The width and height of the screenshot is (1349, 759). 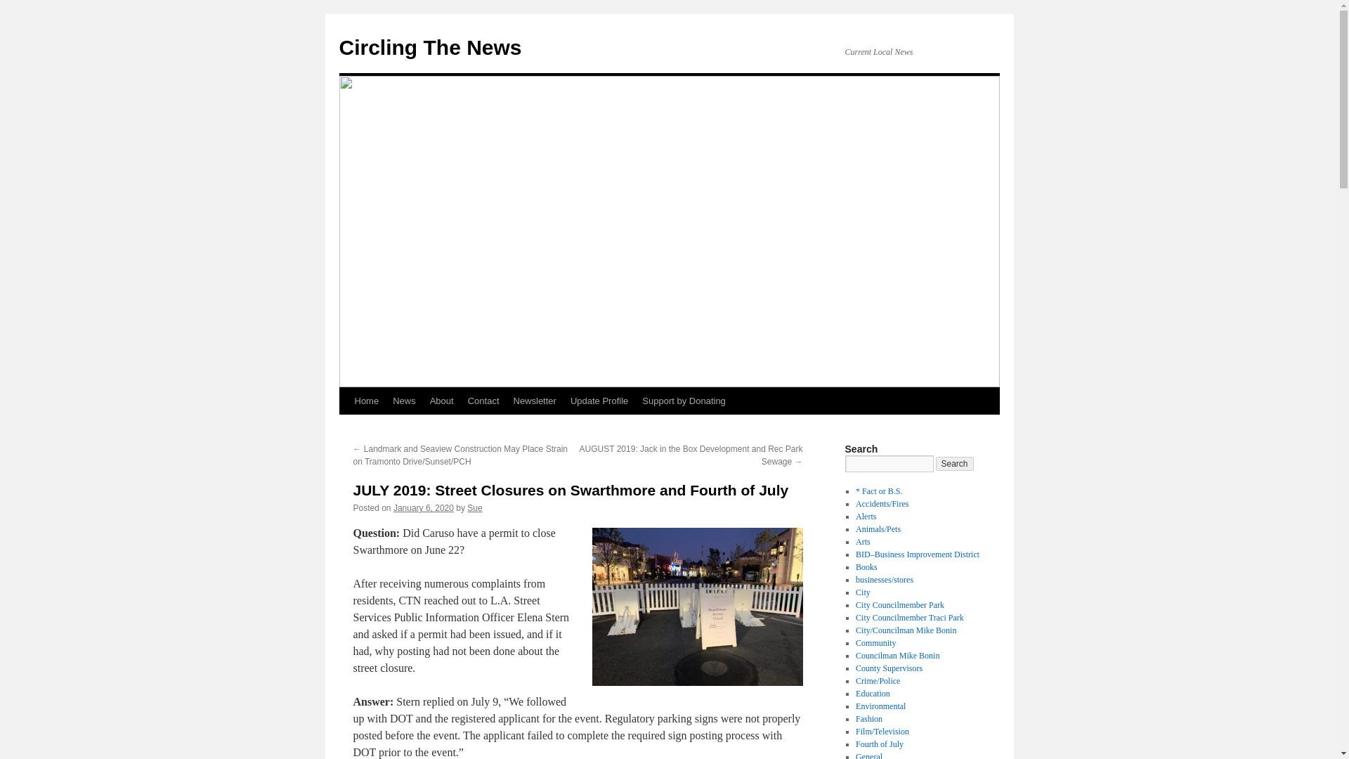 I want to click on News, so click(x=405, y=401).